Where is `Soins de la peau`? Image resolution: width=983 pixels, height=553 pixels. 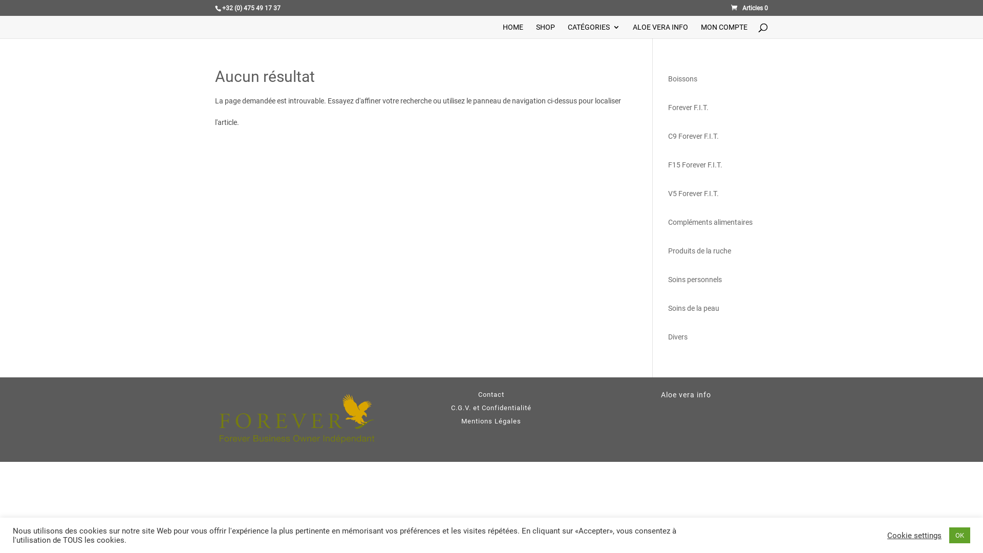
Soins de la peau is located at coordinates (694, 308).